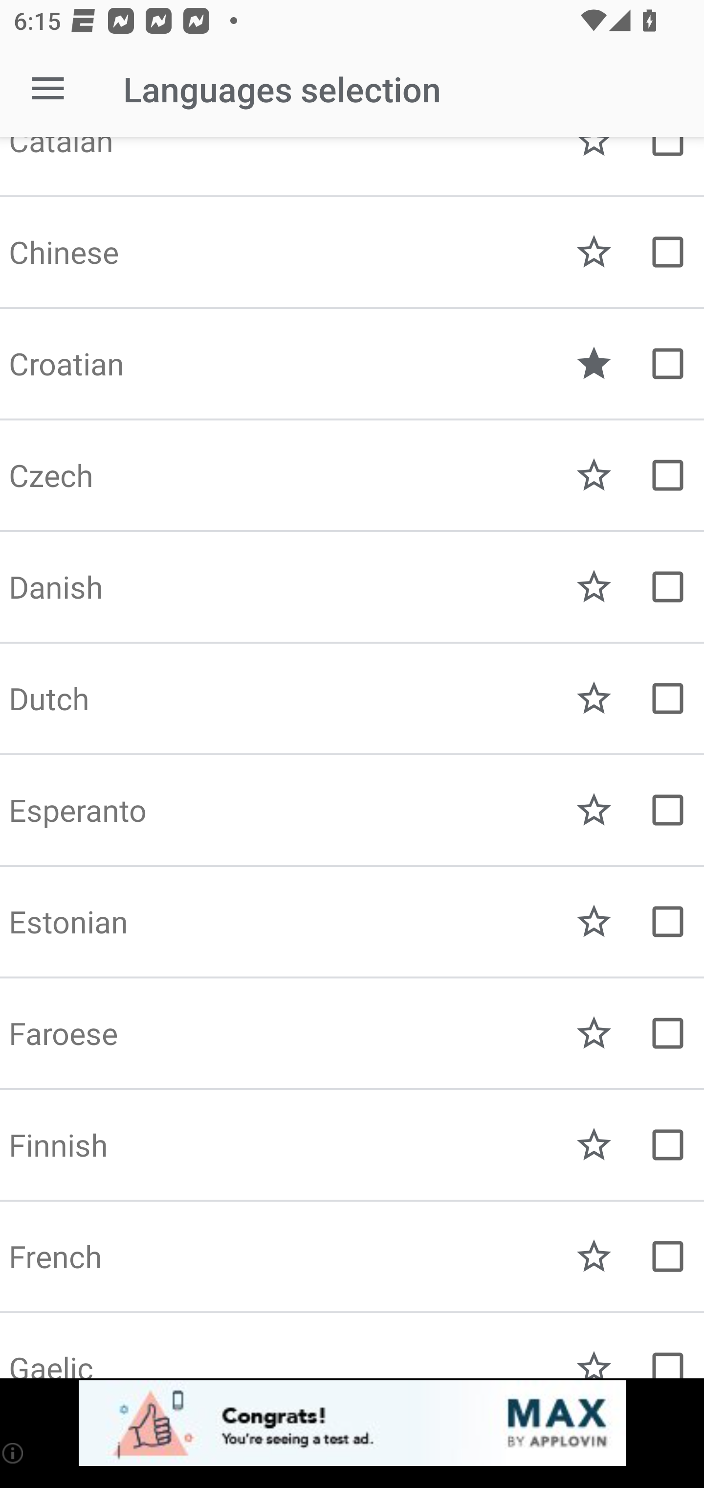 This screenshot has width=704, height=1488. What do you see at coordinates (594, 364) in the screenshot?
I see `UnFavorite` at bounding box center [594, 364].